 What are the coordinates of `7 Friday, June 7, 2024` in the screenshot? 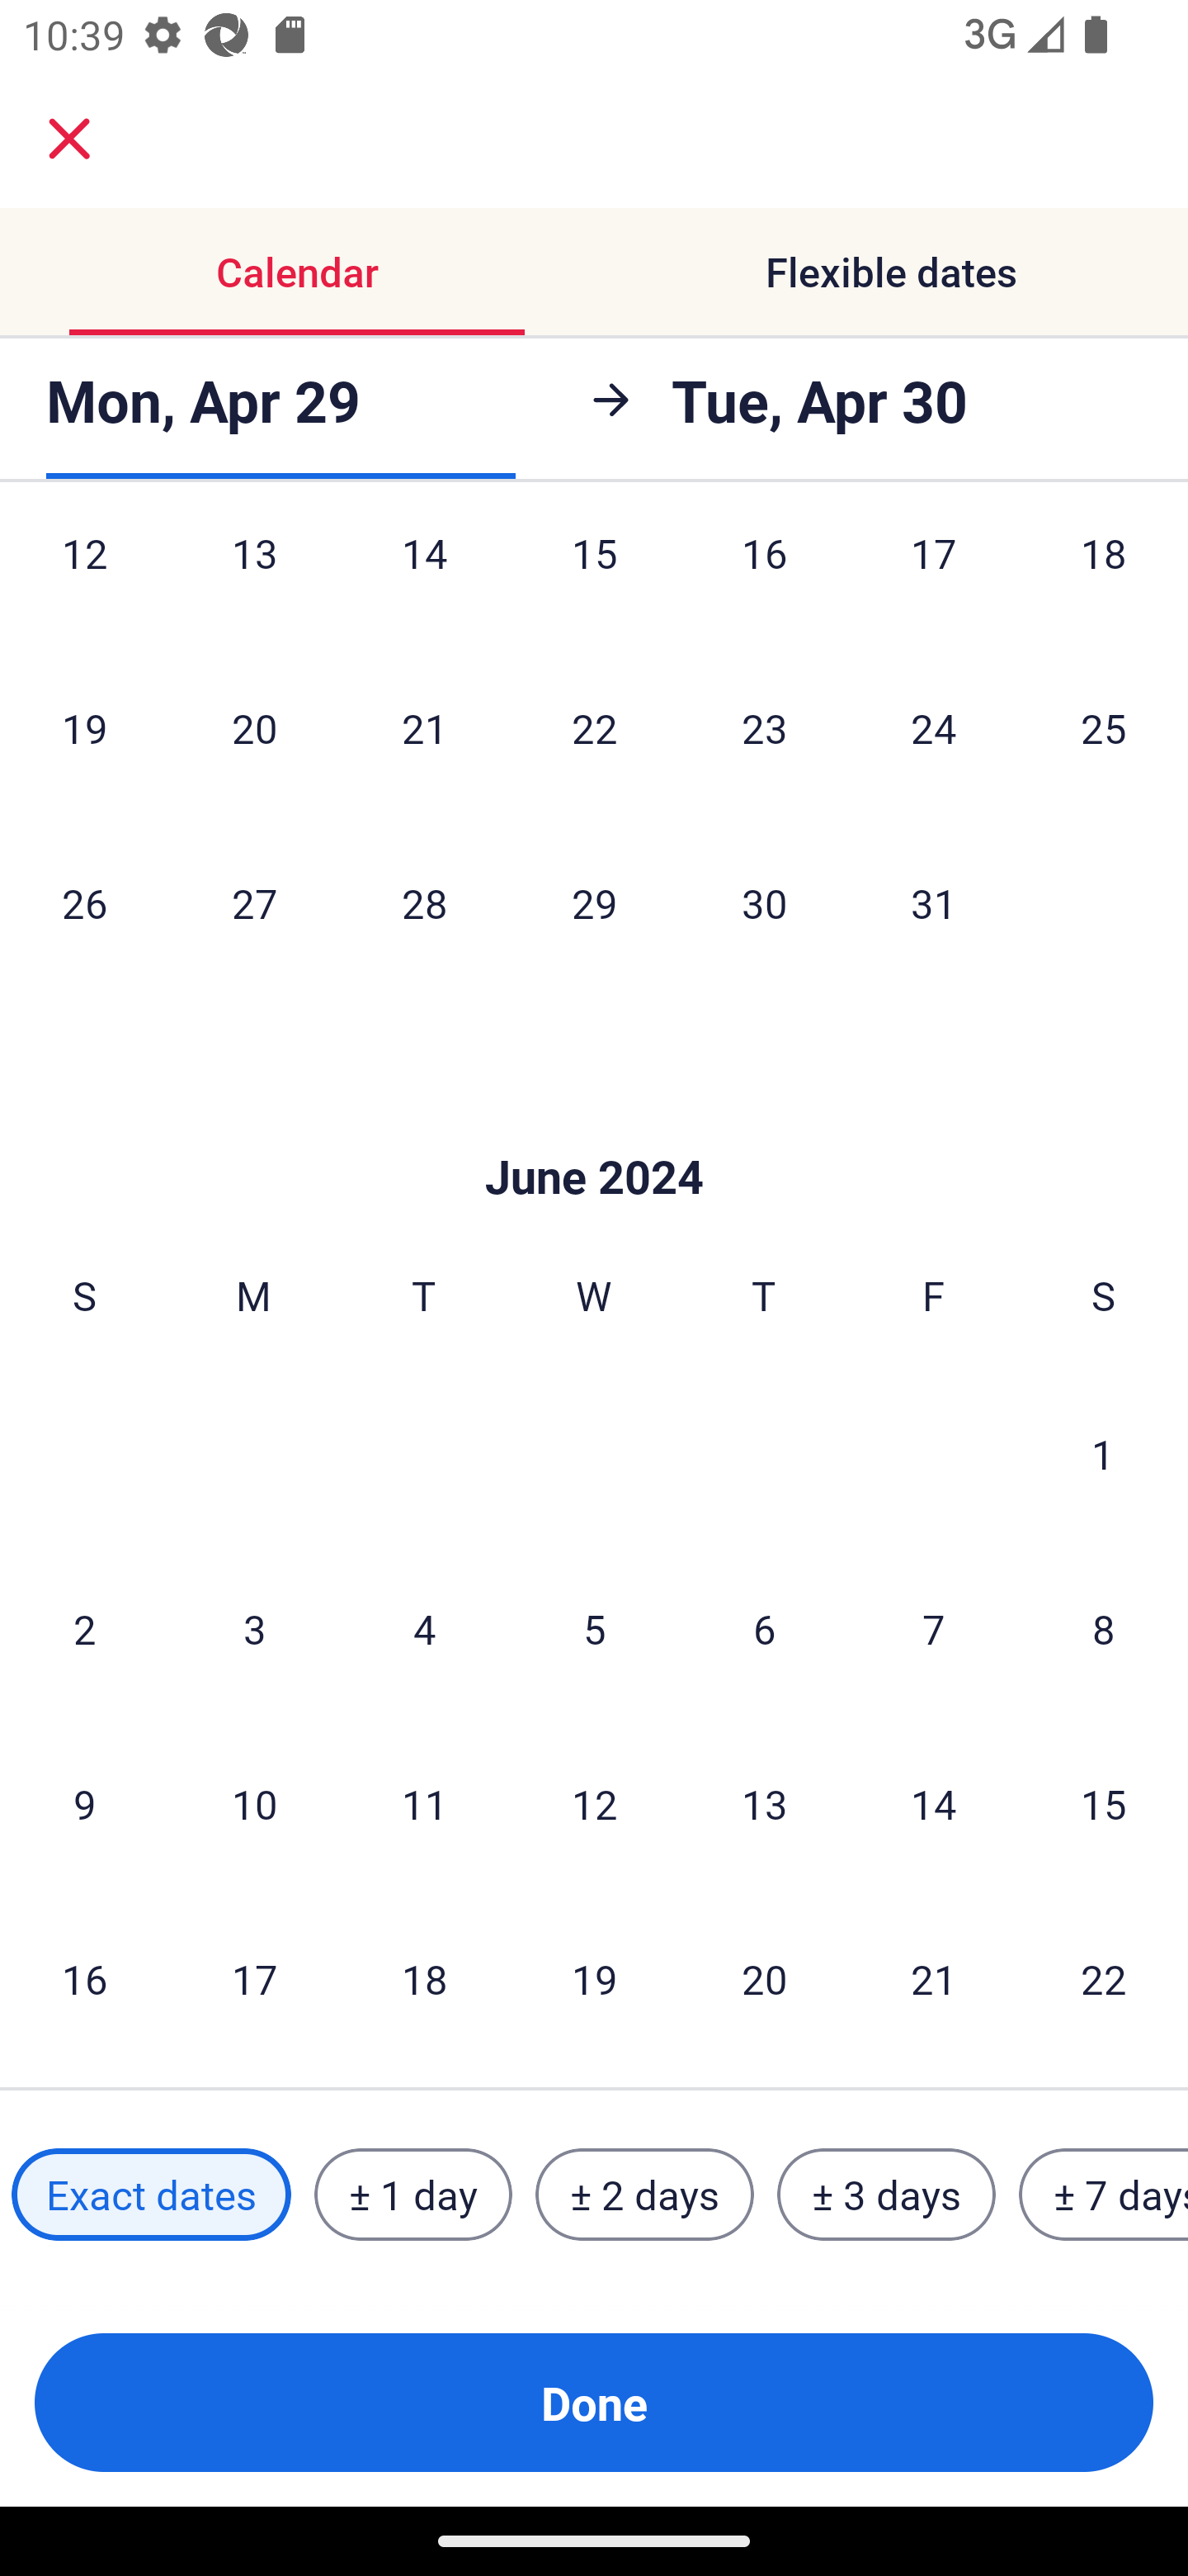 It's located at (934, 1627).